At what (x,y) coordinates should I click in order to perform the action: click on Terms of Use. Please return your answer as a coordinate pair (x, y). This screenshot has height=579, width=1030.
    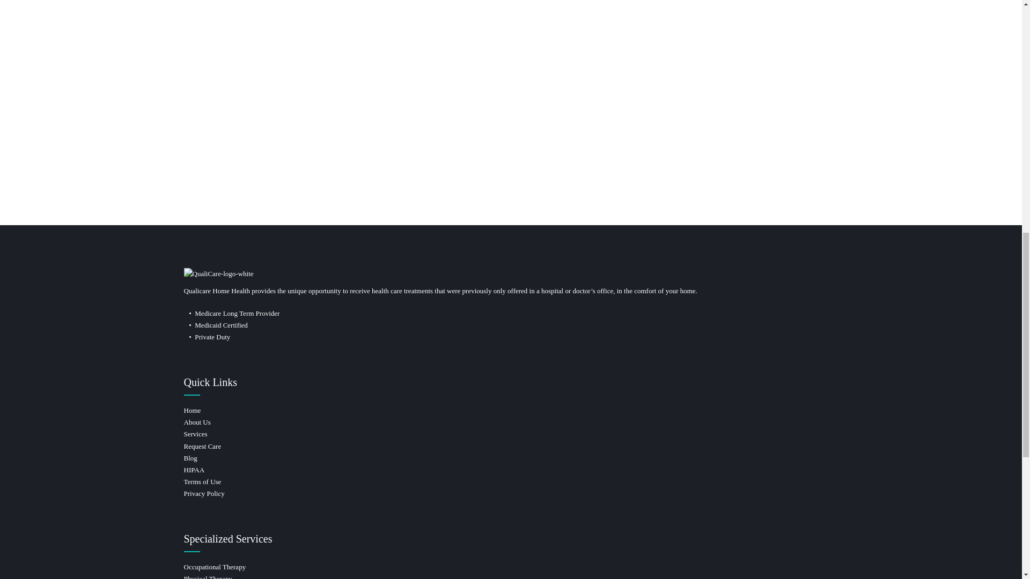
    Looking at the image, I should click on (202, 481).